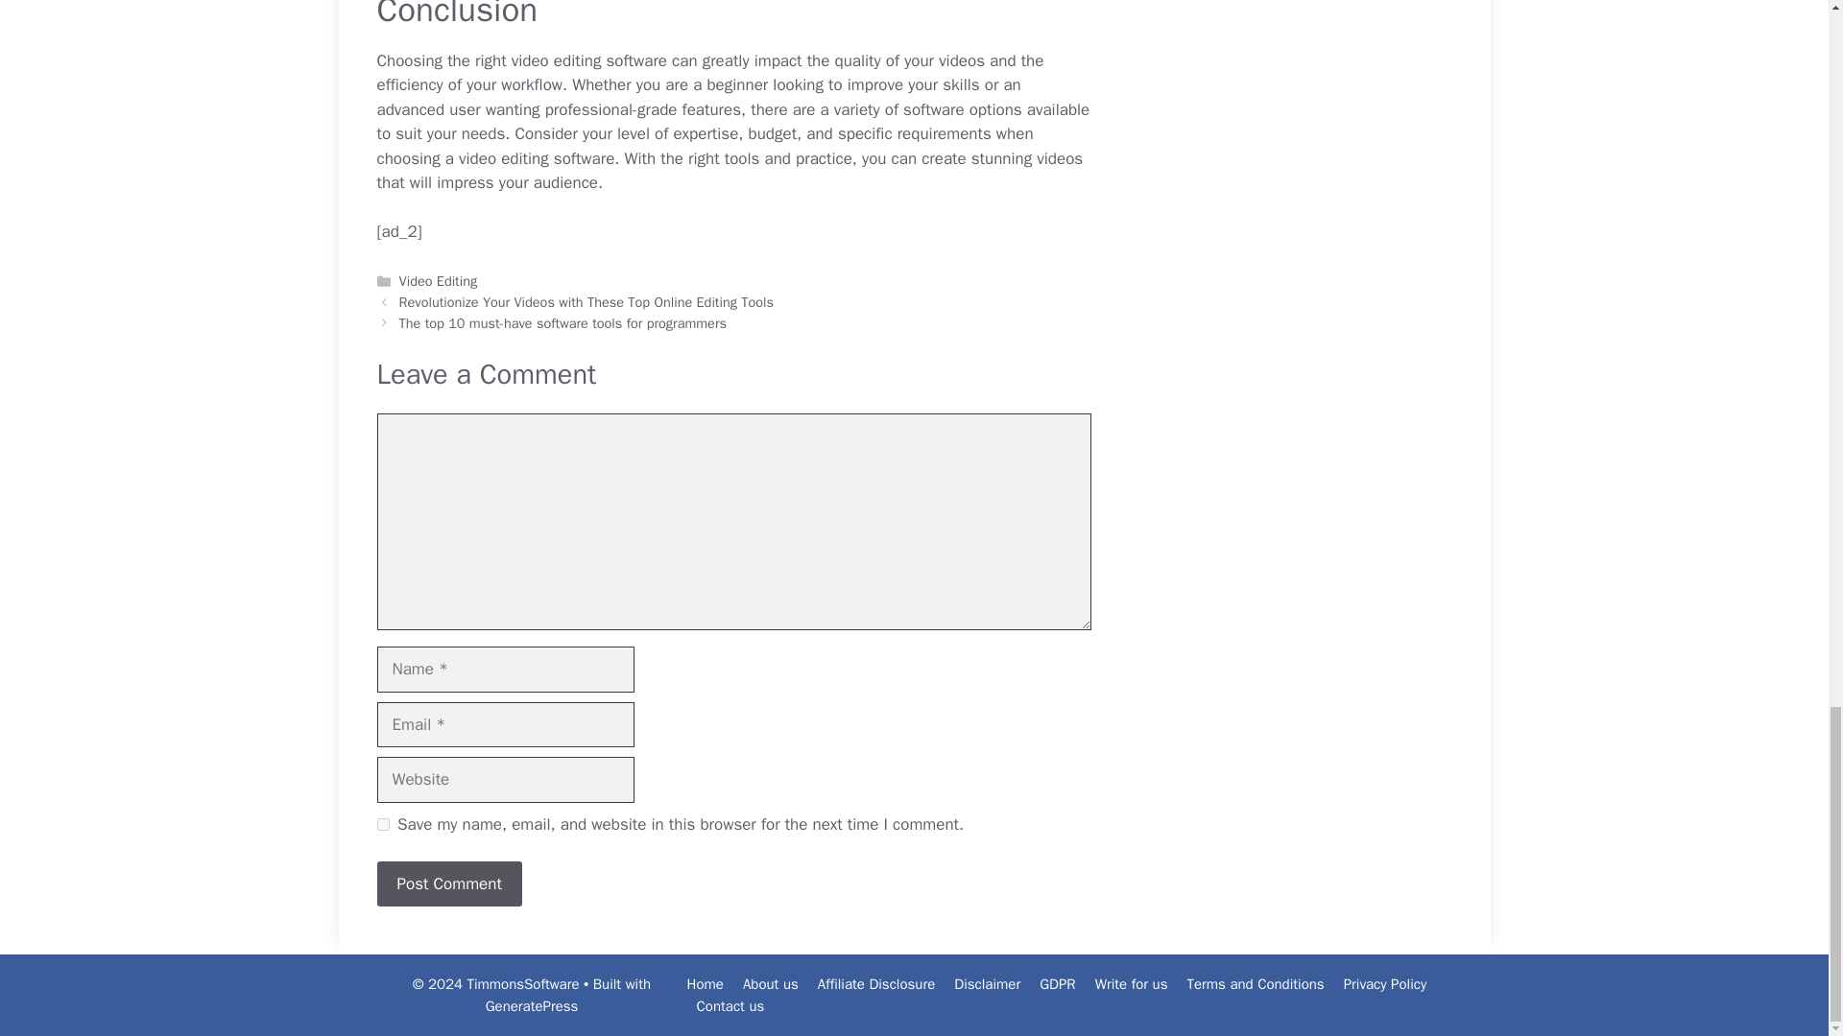 This screenshot has height=1036, width=1843. What do you see at coordinates (532, 1006) in the screenshot?
I see `GeneratePress` at bounding box center [532, 1006].